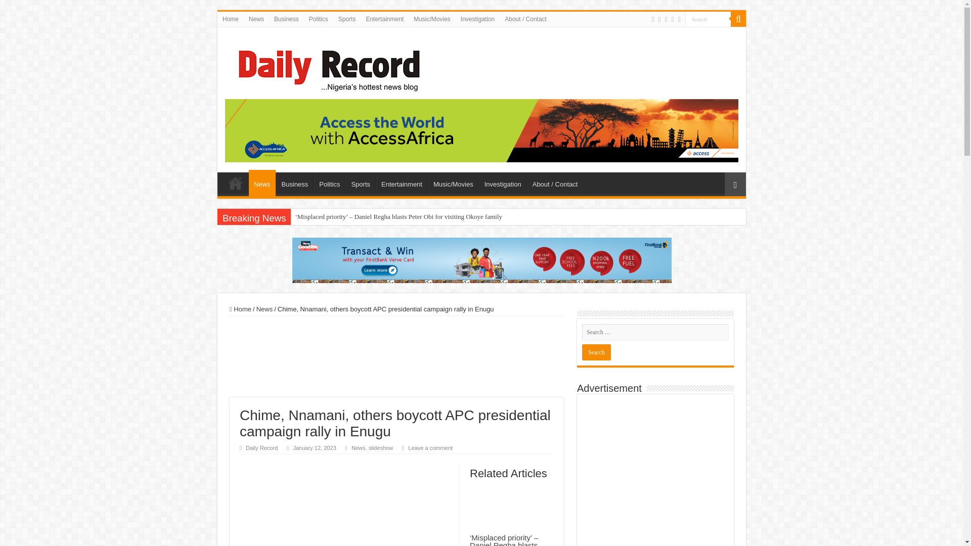 This screenshot has height=546, width=971. What do you see at coordinates (235, 183) in the screenshot?
I see `Home` at bounding box center [235, 183].